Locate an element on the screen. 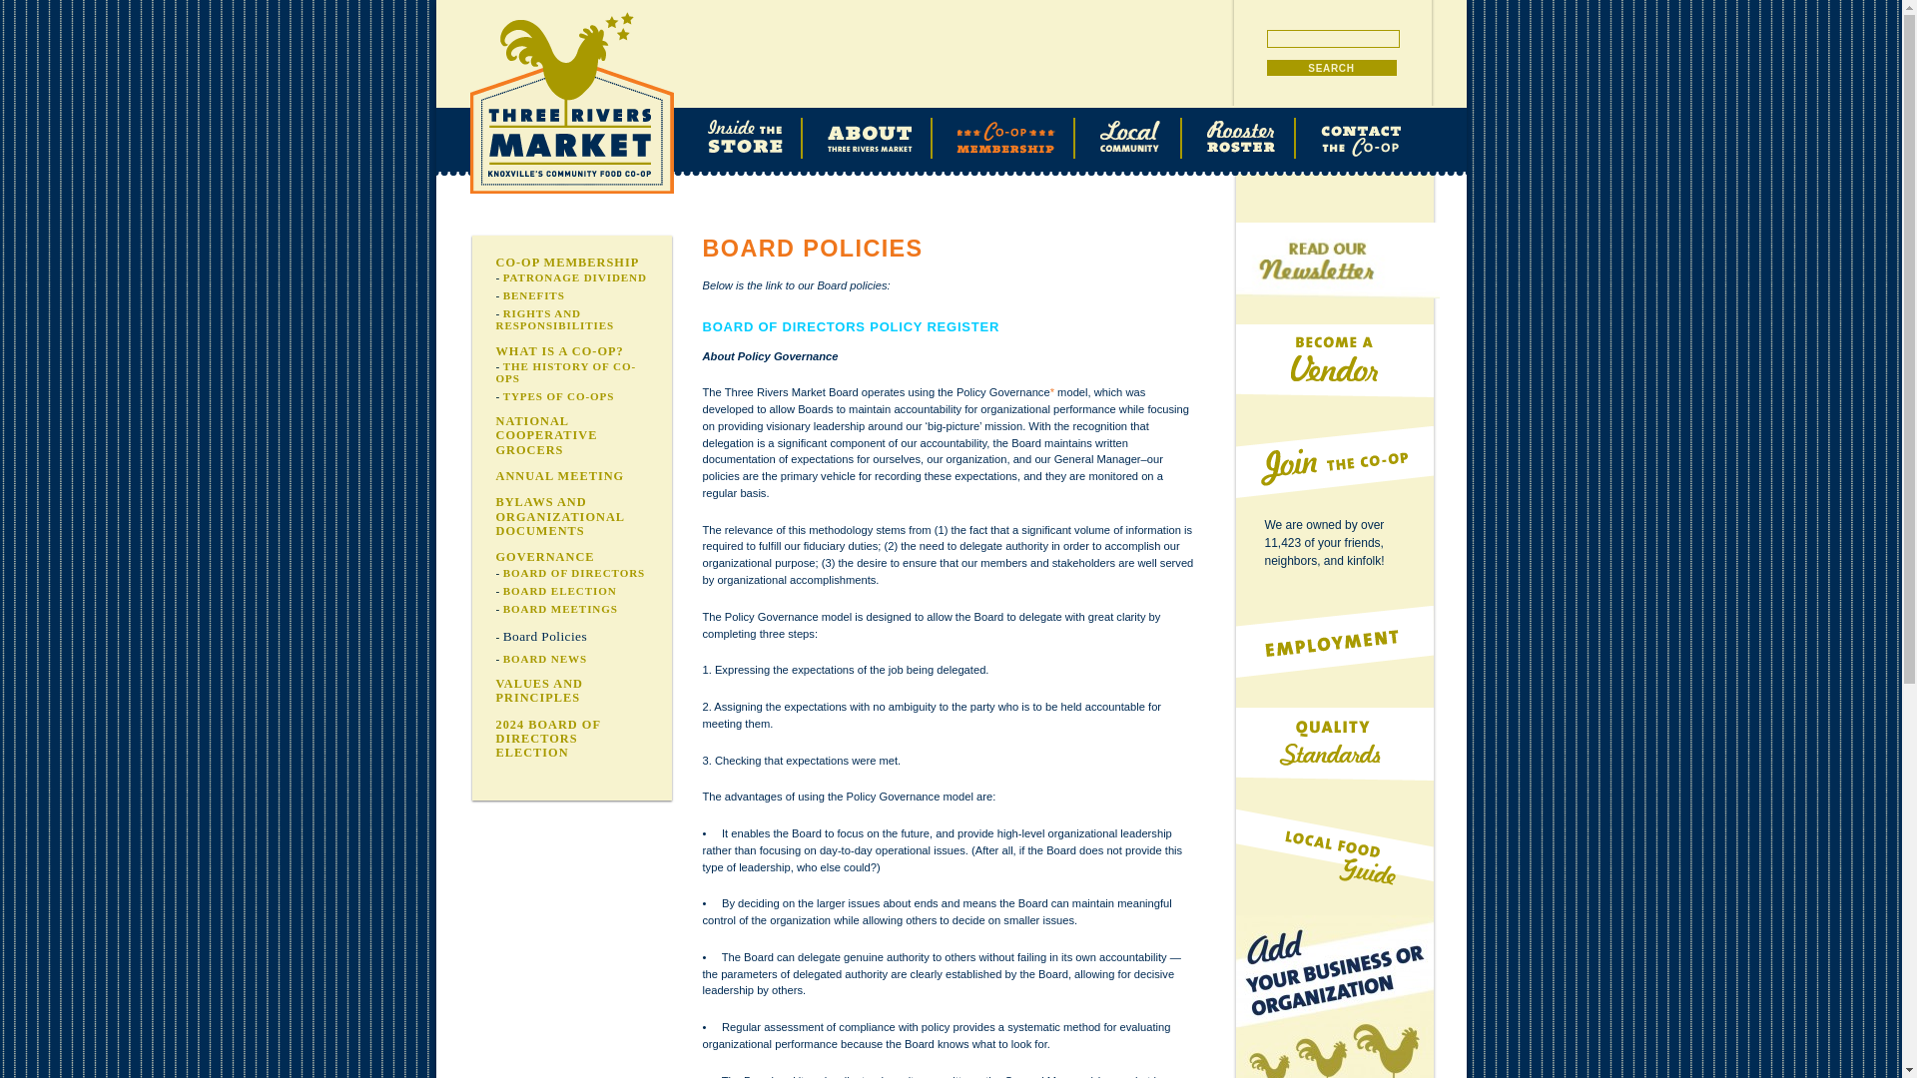 The image size is (1917, 1078). PATRONAGE DIVIDEND is located at coordinates (575, 277).